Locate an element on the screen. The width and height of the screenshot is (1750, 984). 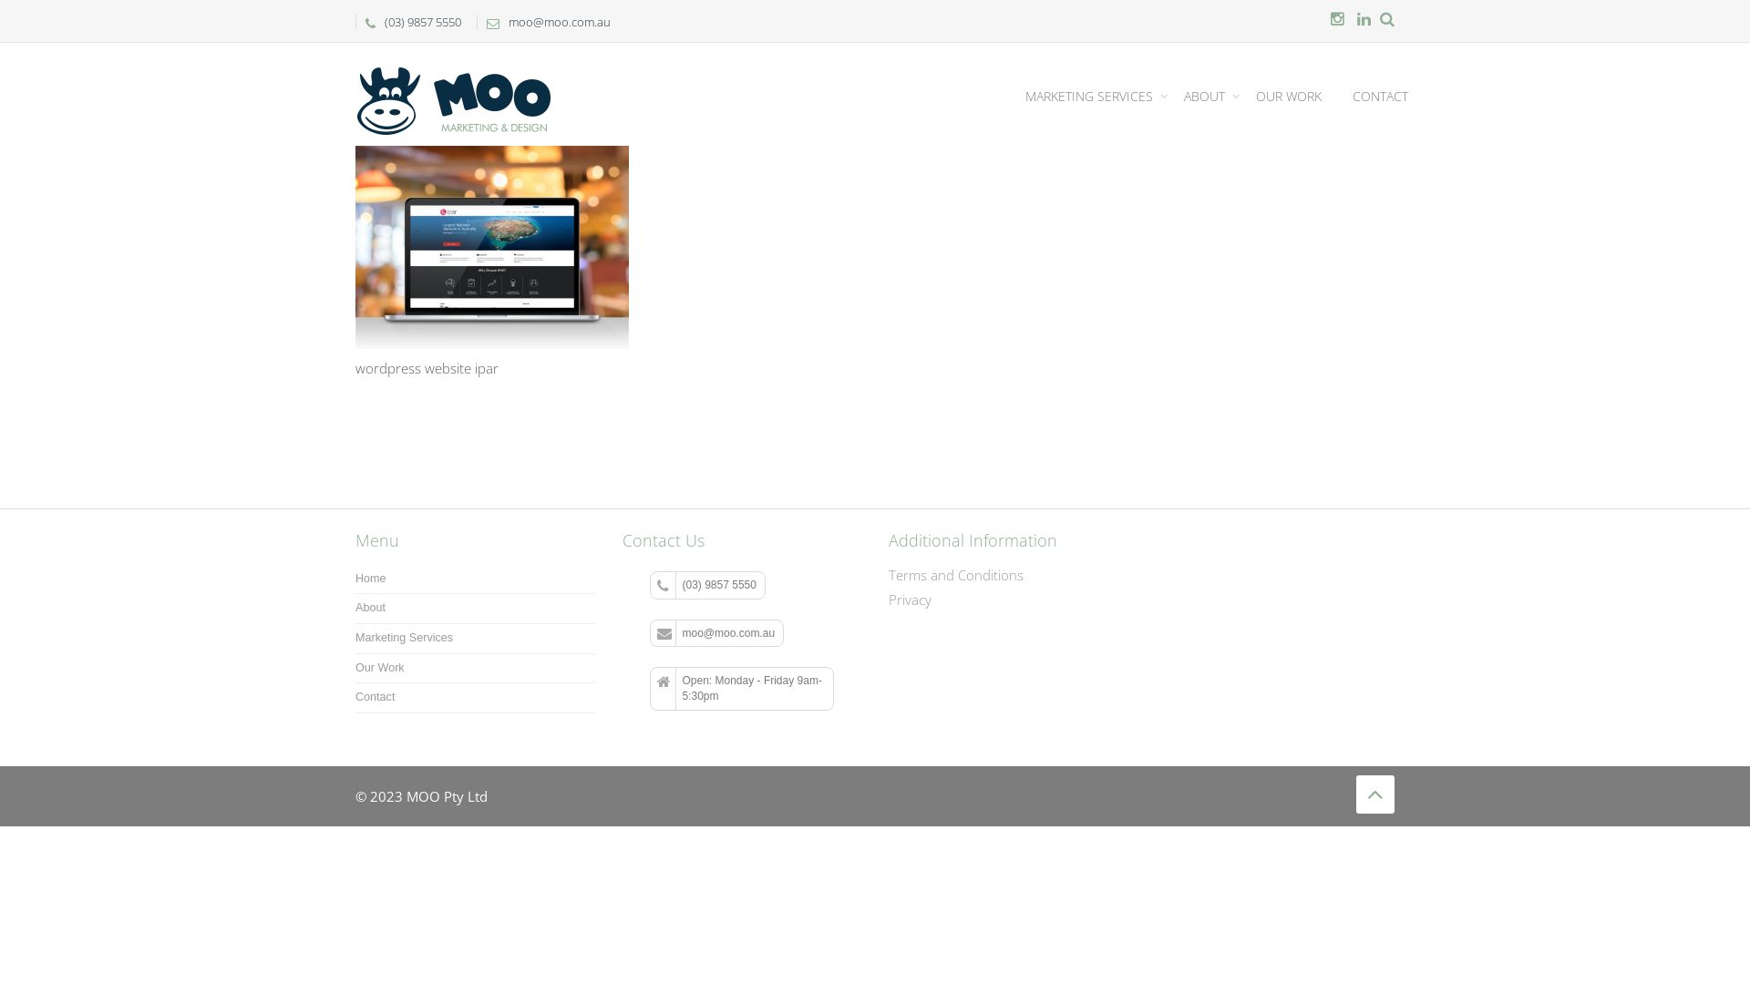
Contact is located at coordinates (376, 697).